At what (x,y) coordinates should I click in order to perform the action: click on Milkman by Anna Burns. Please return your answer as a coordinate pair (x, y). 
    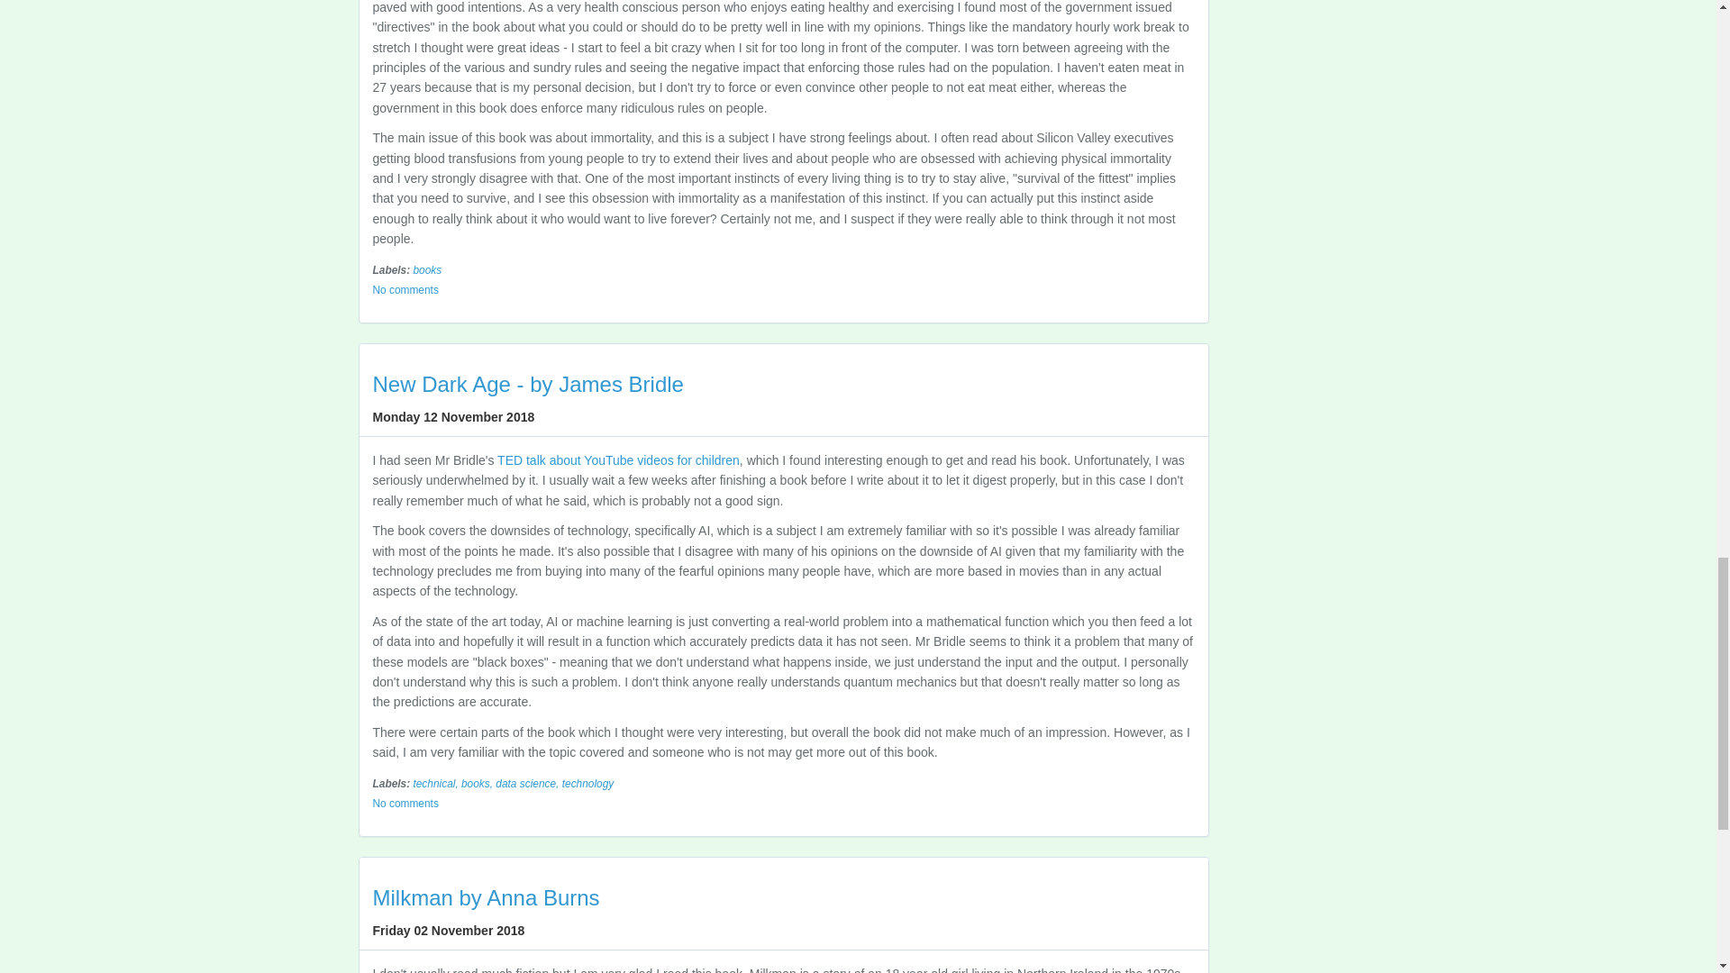
    Looking at the image, I should click on (487, 897).